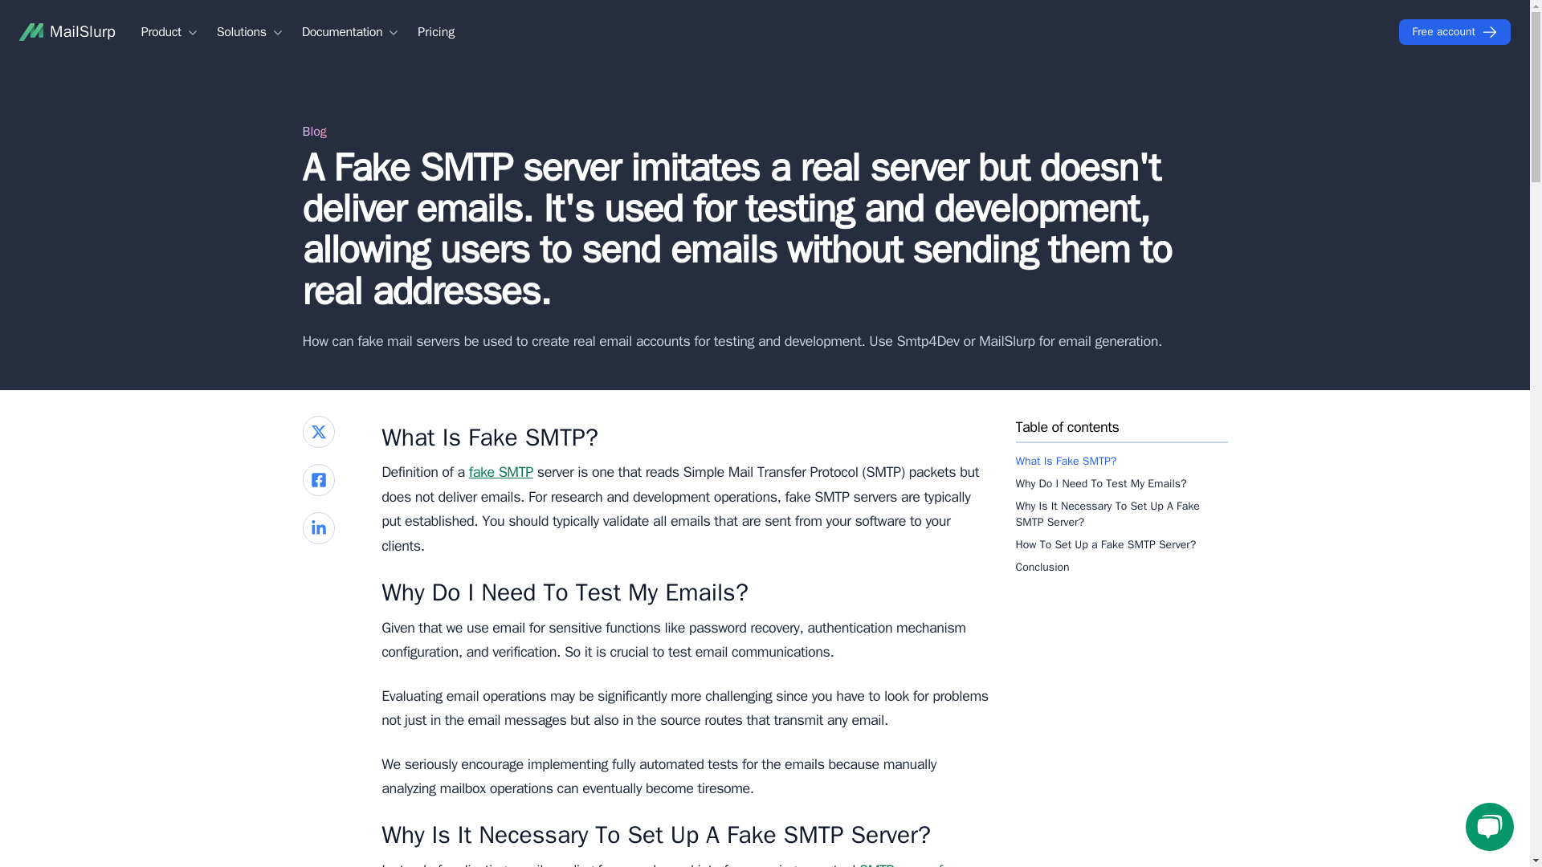 The image size is (1542, 867). Describe the element at coordinates (501, 472) in the screenshot. I see `fake SMTP` at that location.